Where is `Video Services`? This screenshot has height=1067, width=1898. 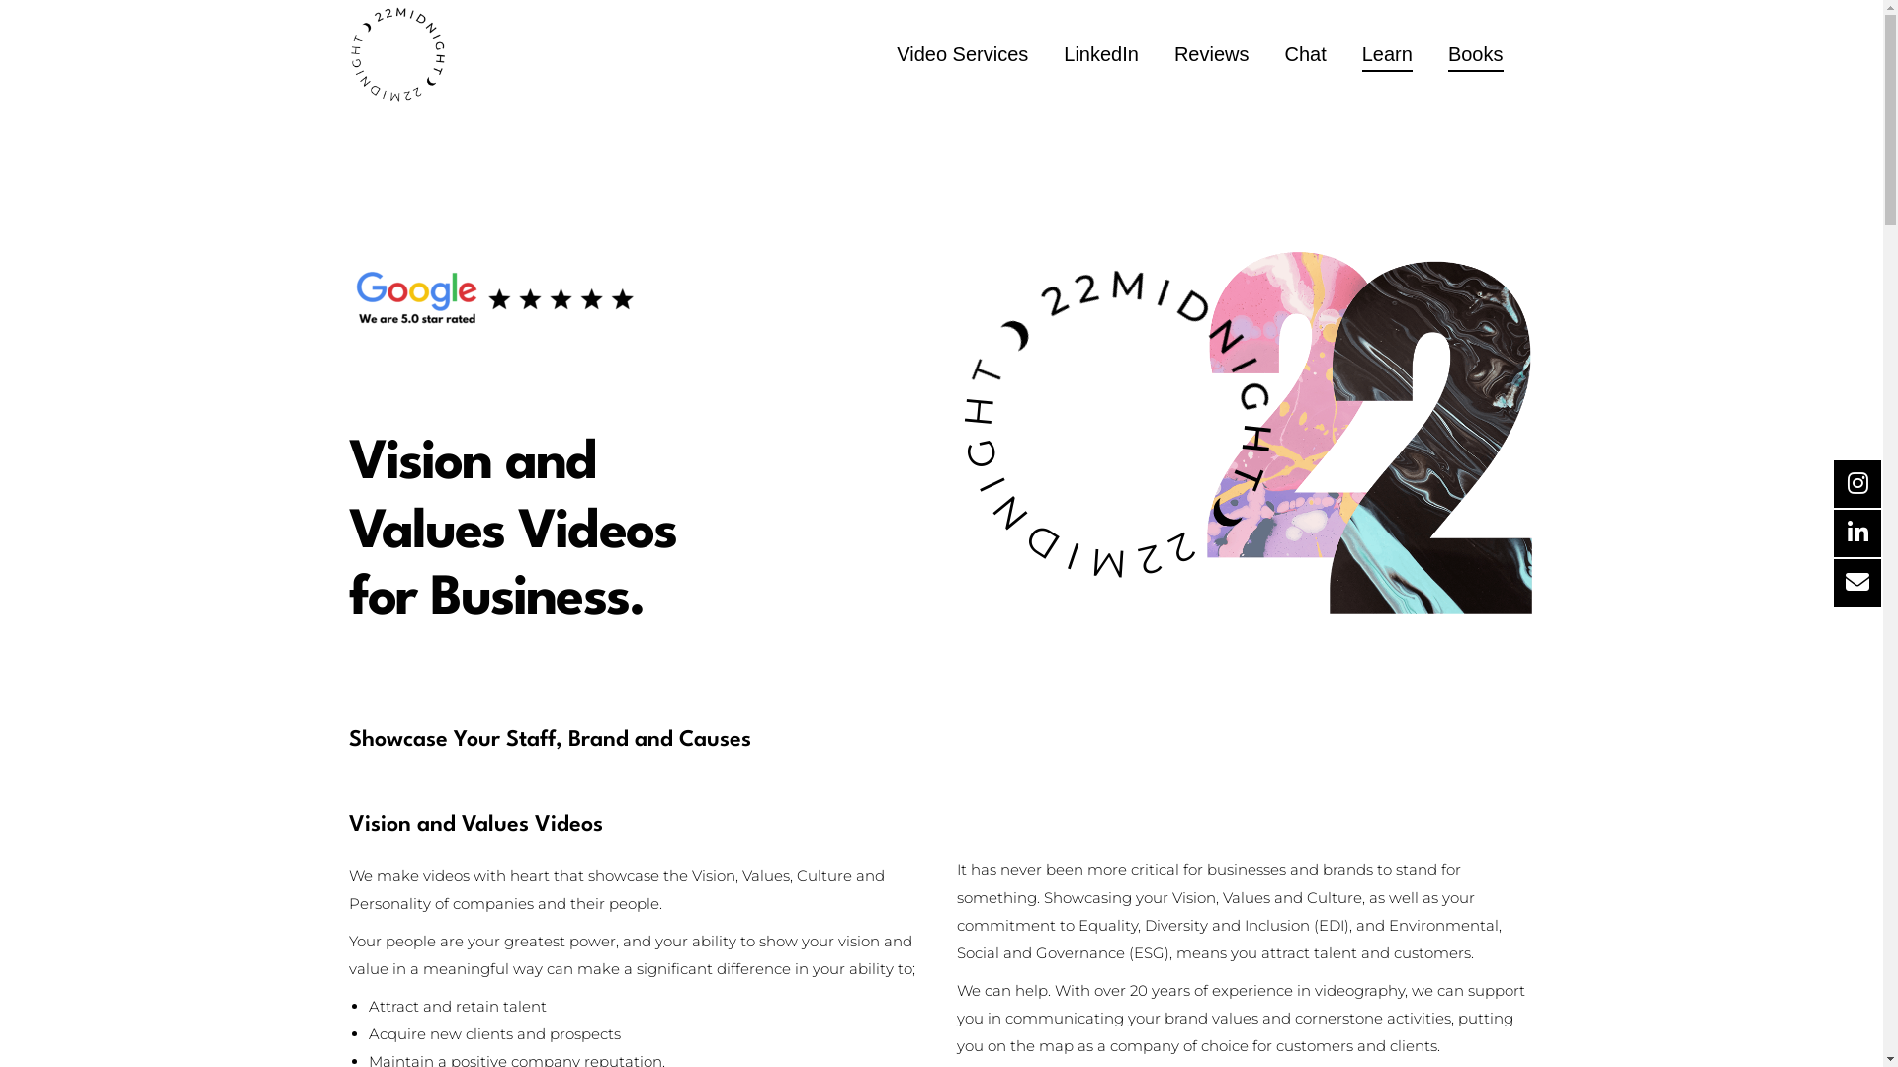 Video Services is located at coordinates (963, 54).